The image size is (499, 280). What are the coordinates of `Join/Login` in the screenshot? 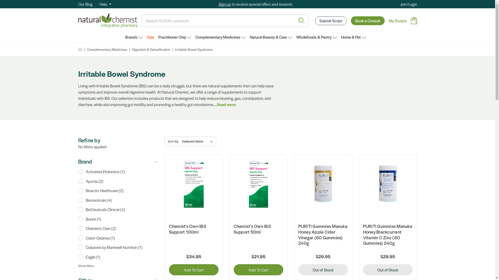 It's located at (408, 4).